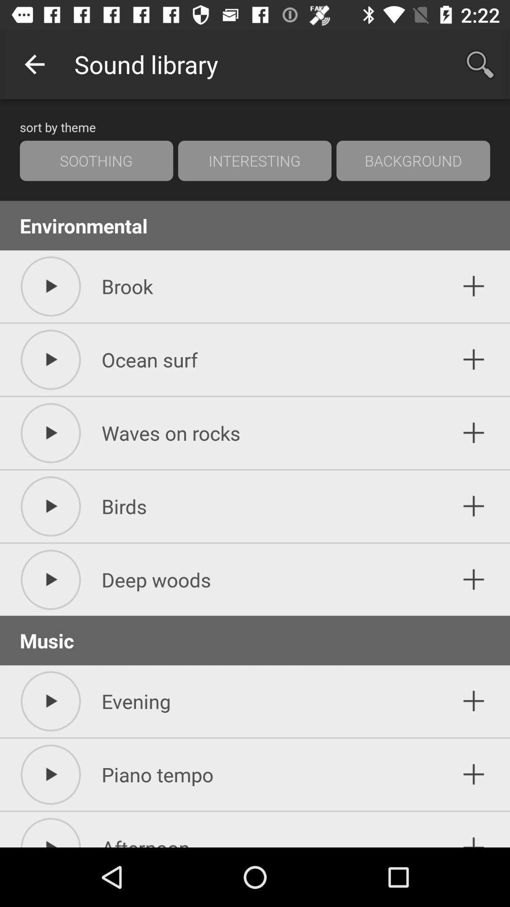 The width and height of the screenshot is (510, 907). What do you see at coordinates (413, 161) in the screenshot?
I see `press the icon next to interesting` at bounding box center [413, 161].